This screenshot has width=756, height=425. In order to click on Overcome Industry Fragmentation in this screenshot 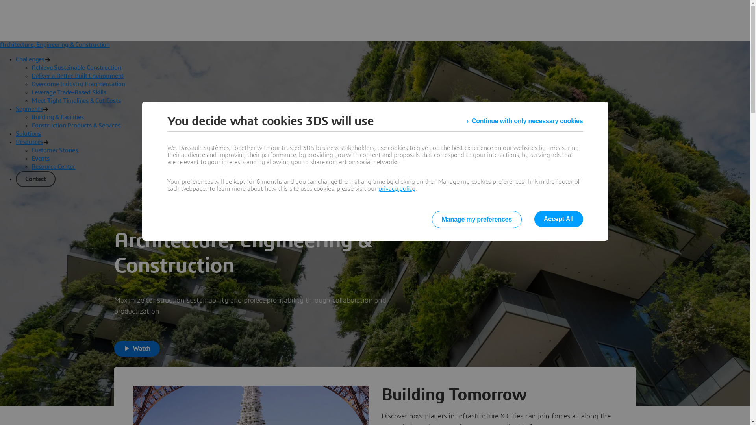, I will do `click(78, 84)`.